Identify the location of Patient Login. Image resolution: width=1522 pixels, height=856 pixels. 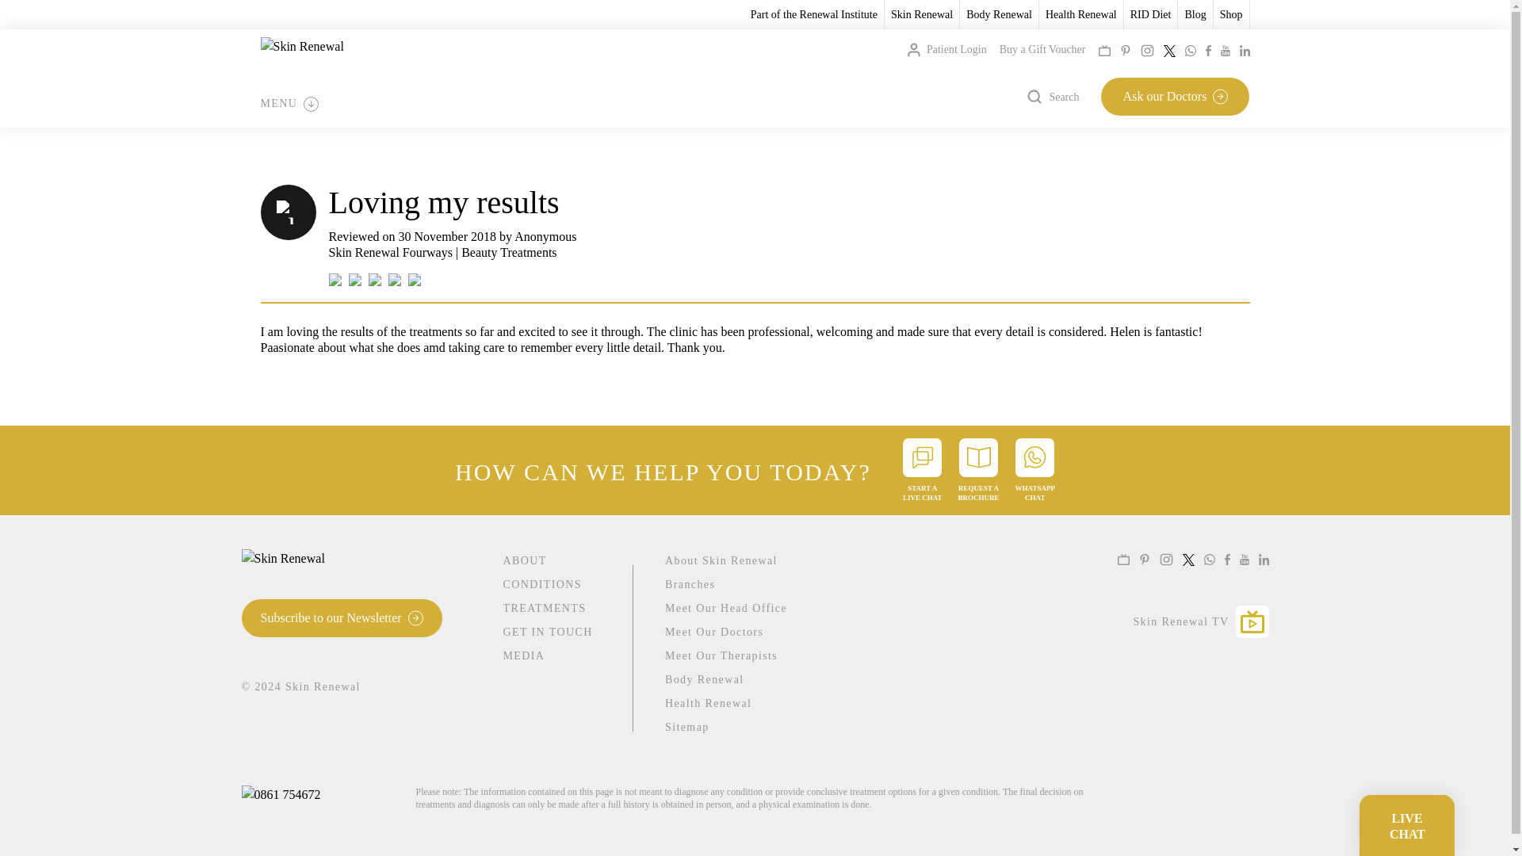
(946, 49).